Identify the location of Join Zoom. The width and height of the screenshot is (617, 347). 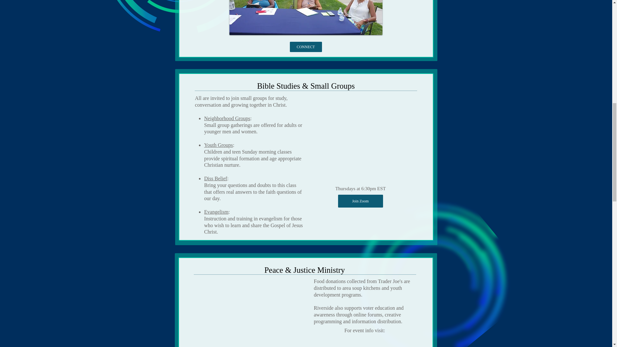
(361, 201).